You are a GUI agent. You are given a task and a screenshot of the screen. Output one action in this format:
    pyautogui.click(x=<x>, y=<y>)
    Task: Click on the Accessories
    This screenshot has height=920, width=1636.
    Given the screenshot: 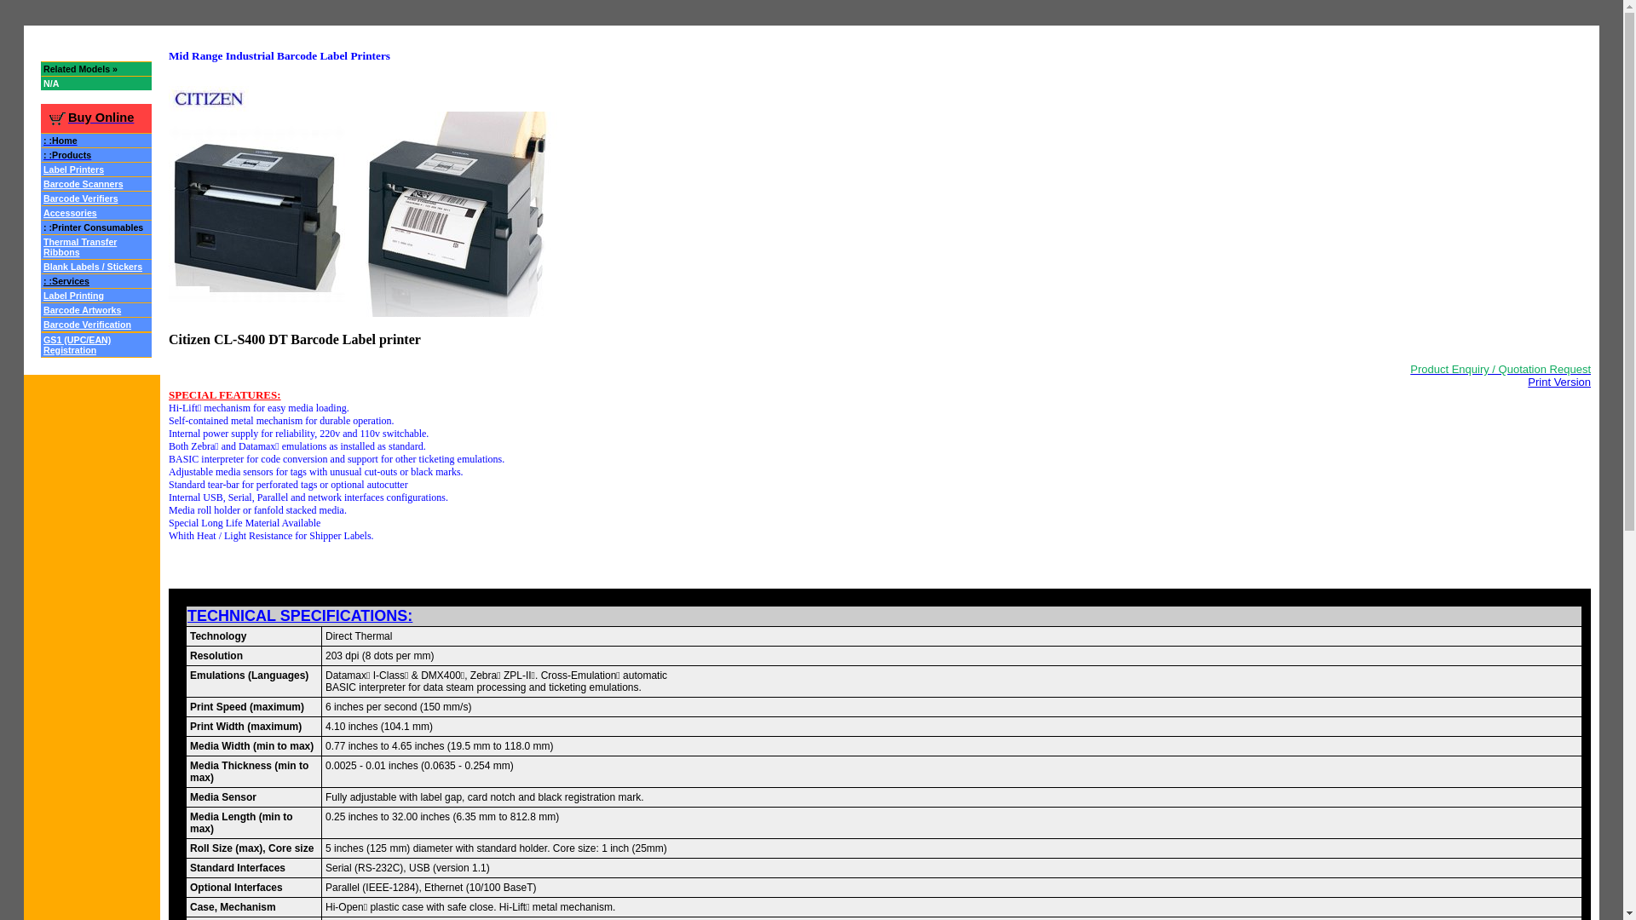 What is the action you would take?
    pyautogui.click(x=70, y=211)
    